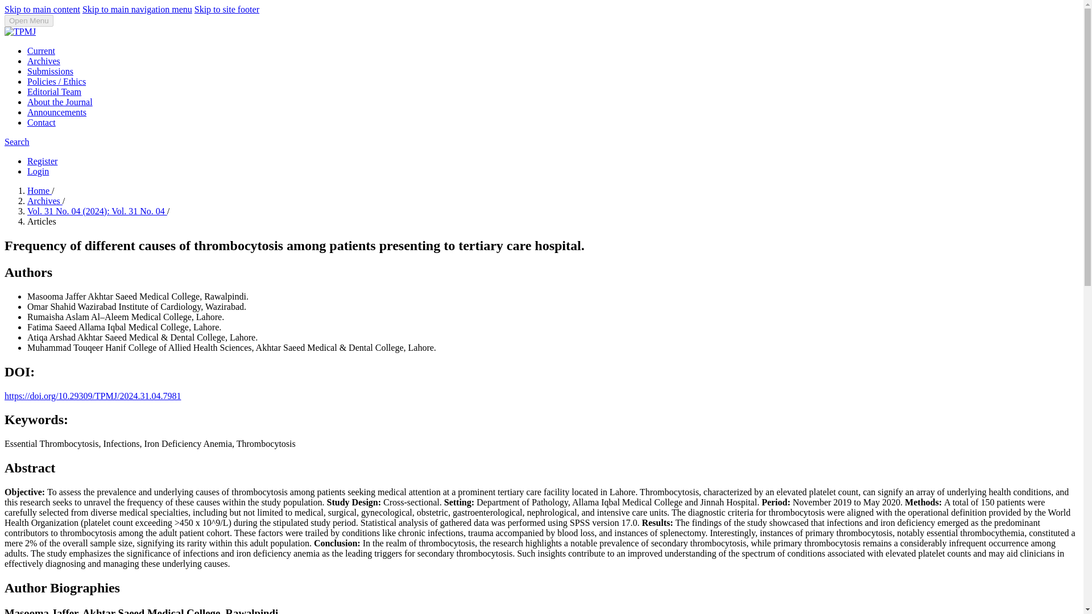  I want to click on Login, so click(38, 171).